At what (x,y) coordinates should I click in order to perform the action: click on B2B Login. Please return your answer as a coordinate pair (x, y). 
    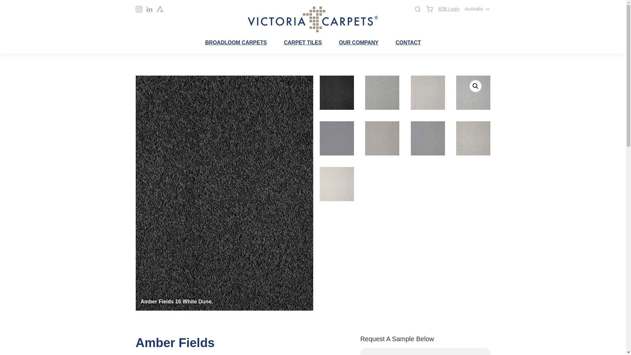
    Looking at the image, I should click on (448, 9).